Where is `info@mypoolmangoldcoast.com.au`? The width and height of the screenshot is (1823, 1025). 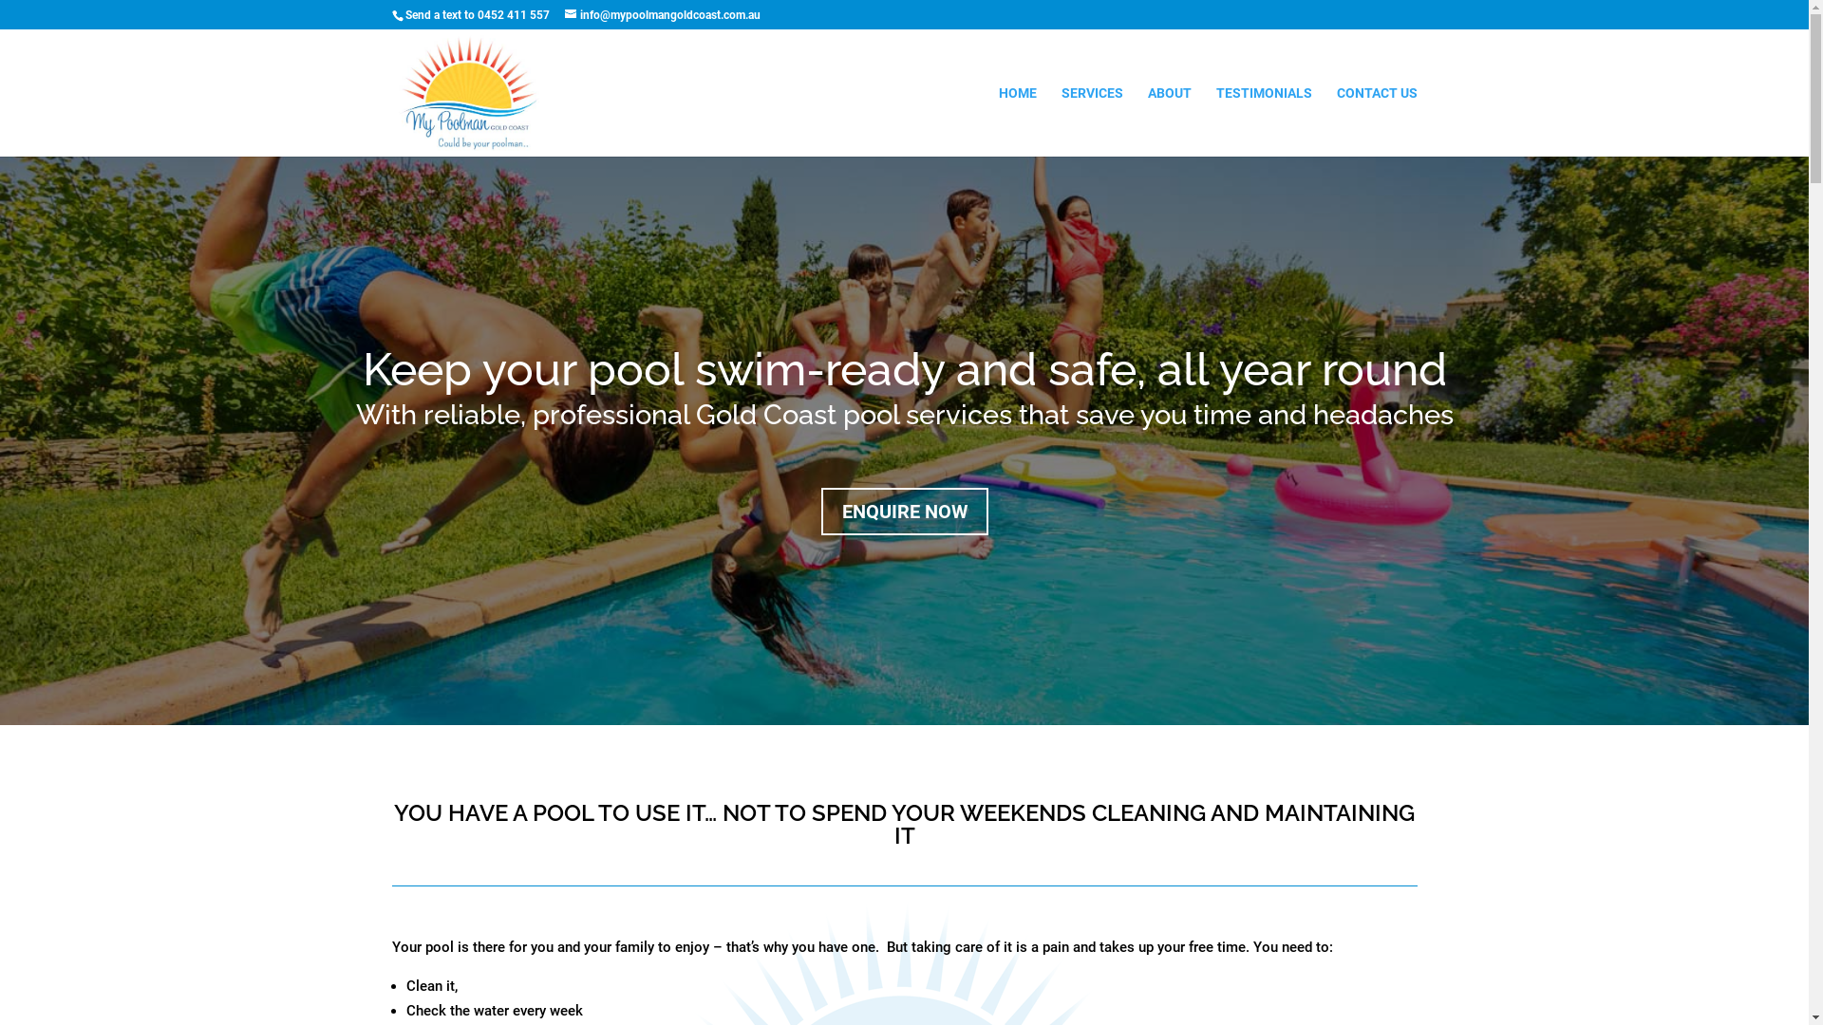
info@mypoolmangoldcoast.com.au is located at coordinates (662, 15).